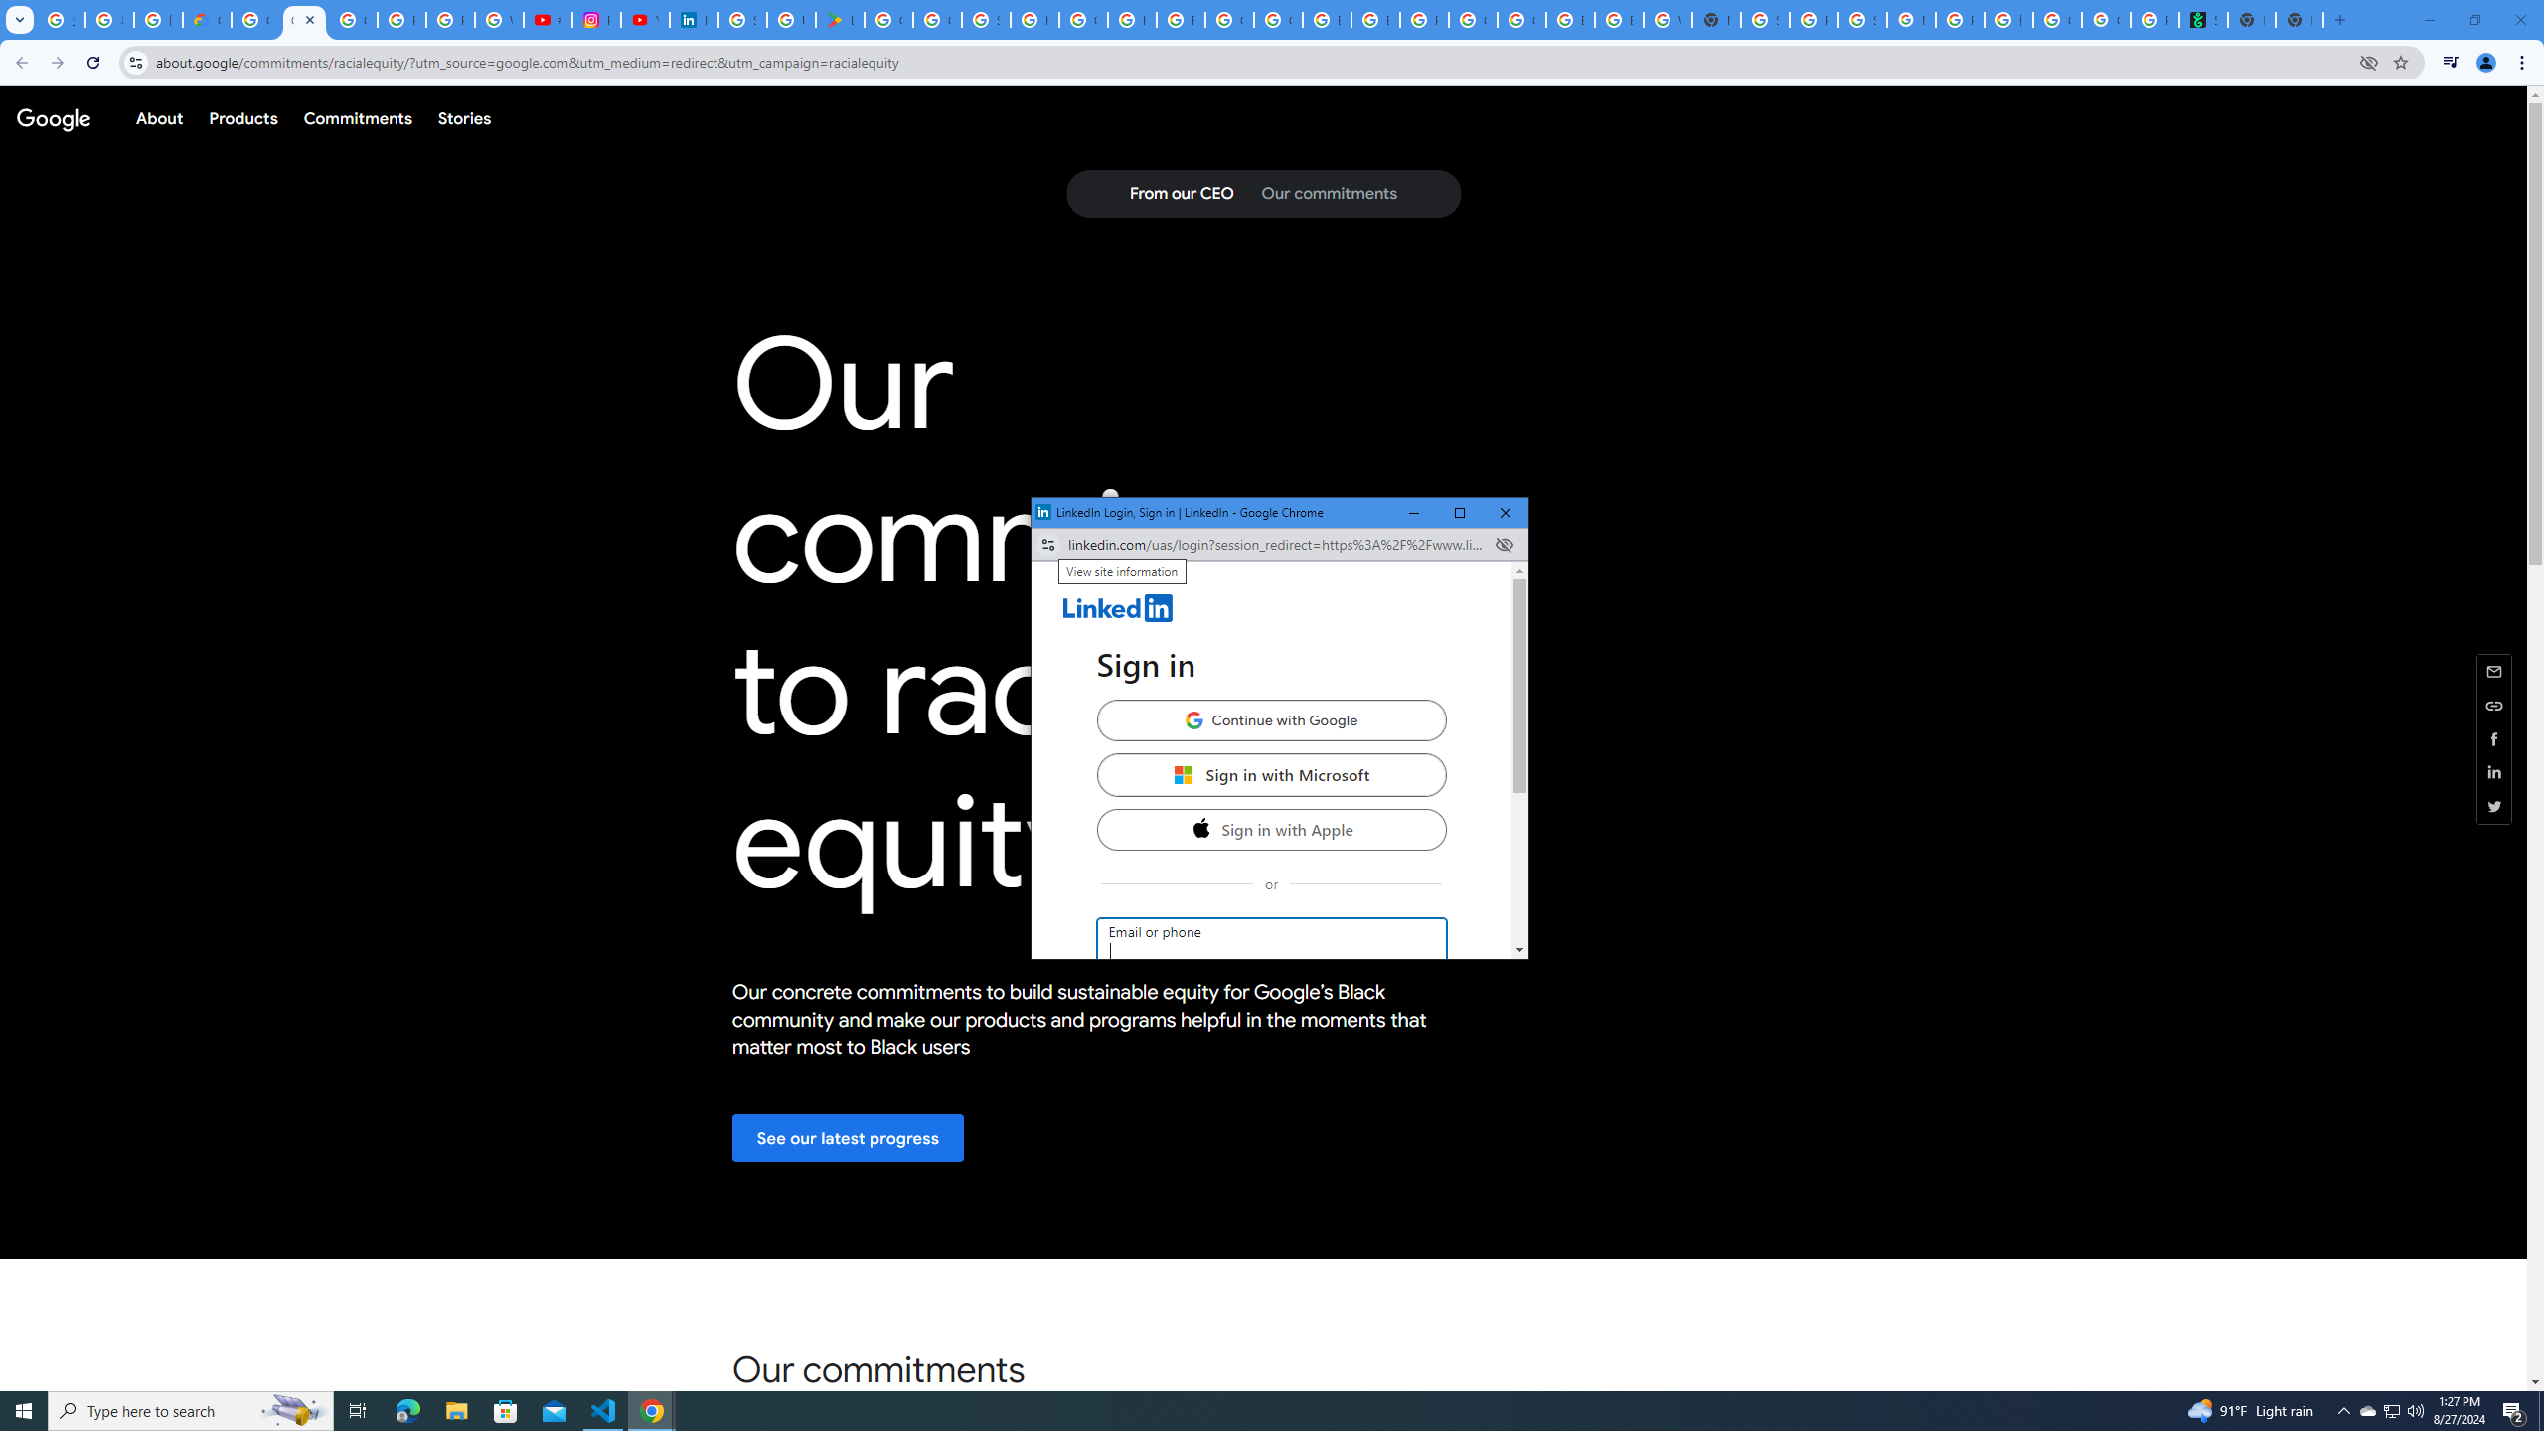  What do you see at coordinates (1277, 545) in the screenshot?
I see `Email or phone` at bounding box center [1277, 545].